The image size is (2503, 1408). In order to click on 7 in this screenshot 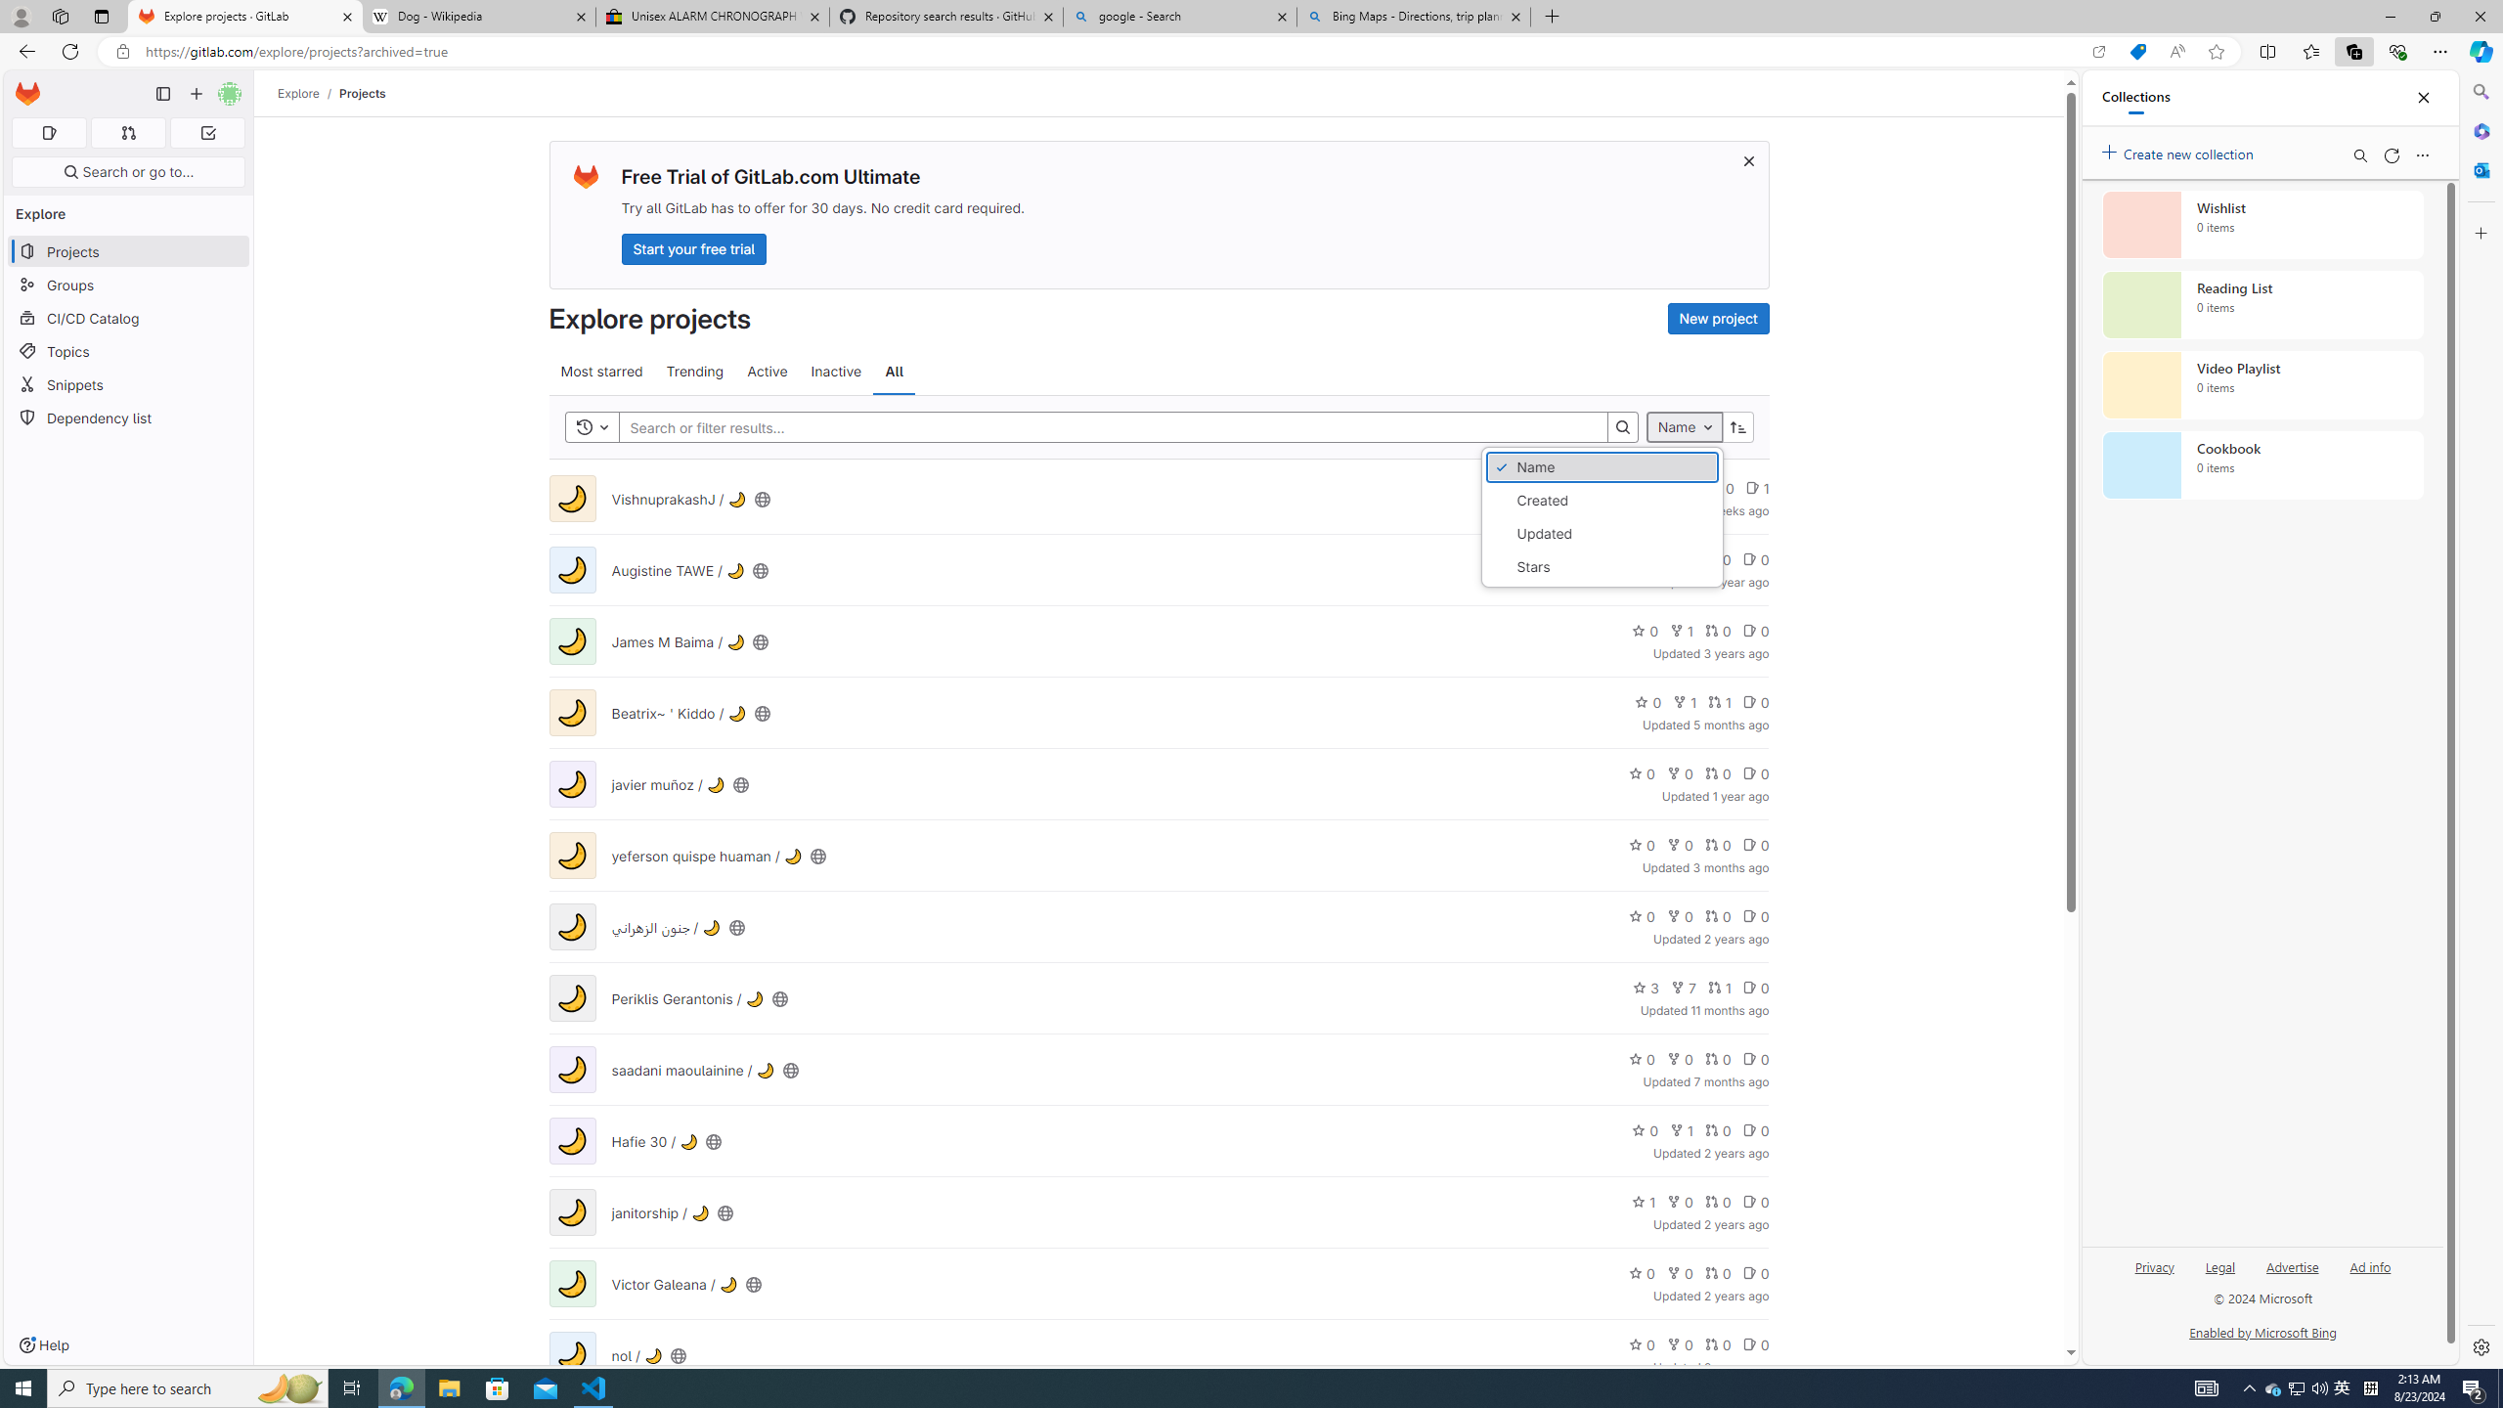, I will do `click(1684, 988)`.